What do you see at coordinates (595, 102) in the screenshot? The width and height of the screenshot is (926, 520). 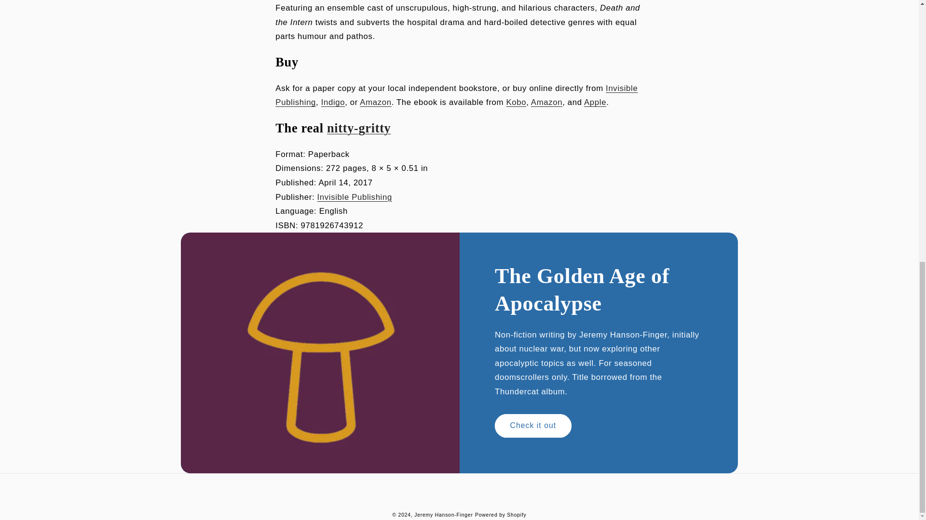 I see `Apple` at bounding box center [595, 102].